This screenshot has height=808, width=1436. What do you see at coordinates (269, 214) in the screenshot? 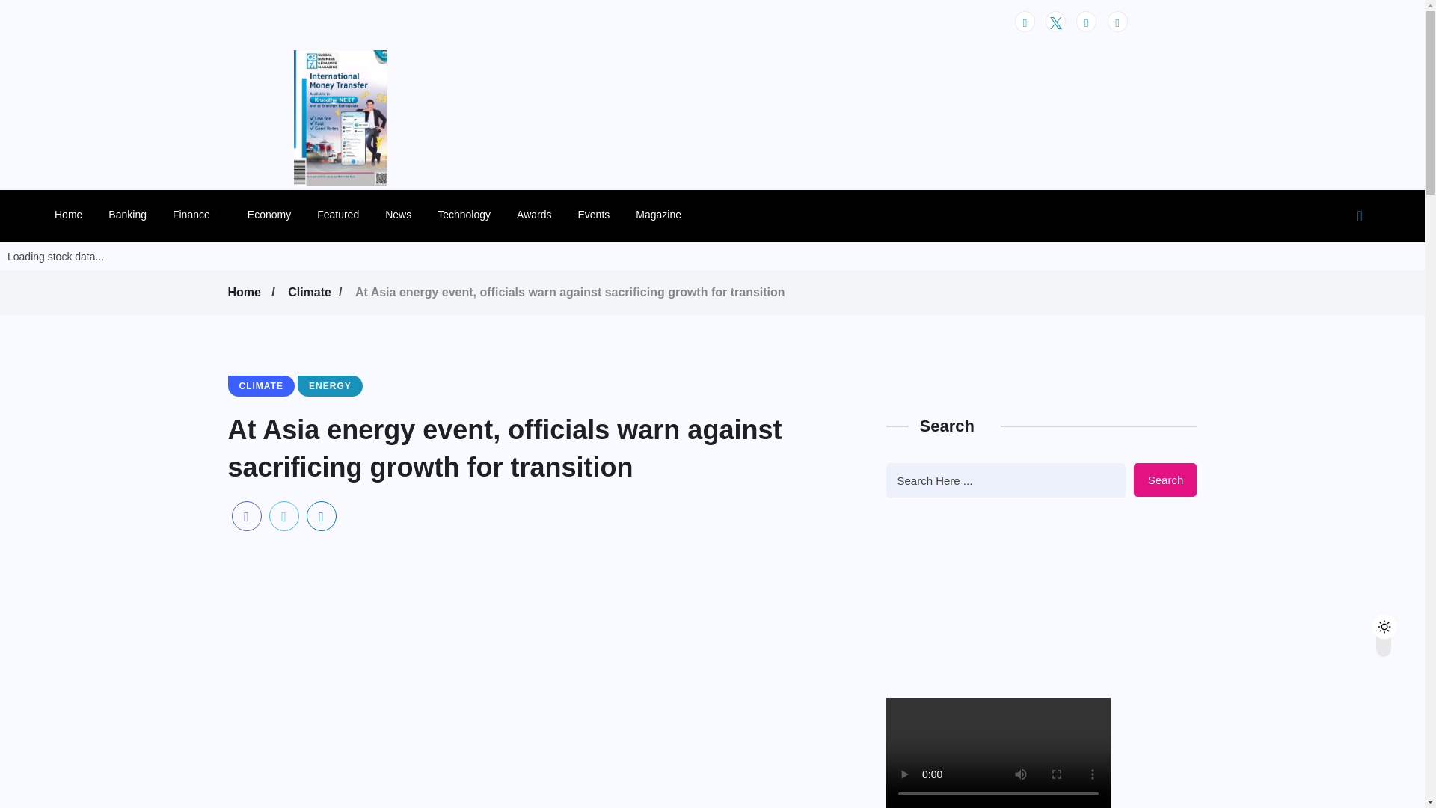
I see `Economy` at bounding box center [269, 214].